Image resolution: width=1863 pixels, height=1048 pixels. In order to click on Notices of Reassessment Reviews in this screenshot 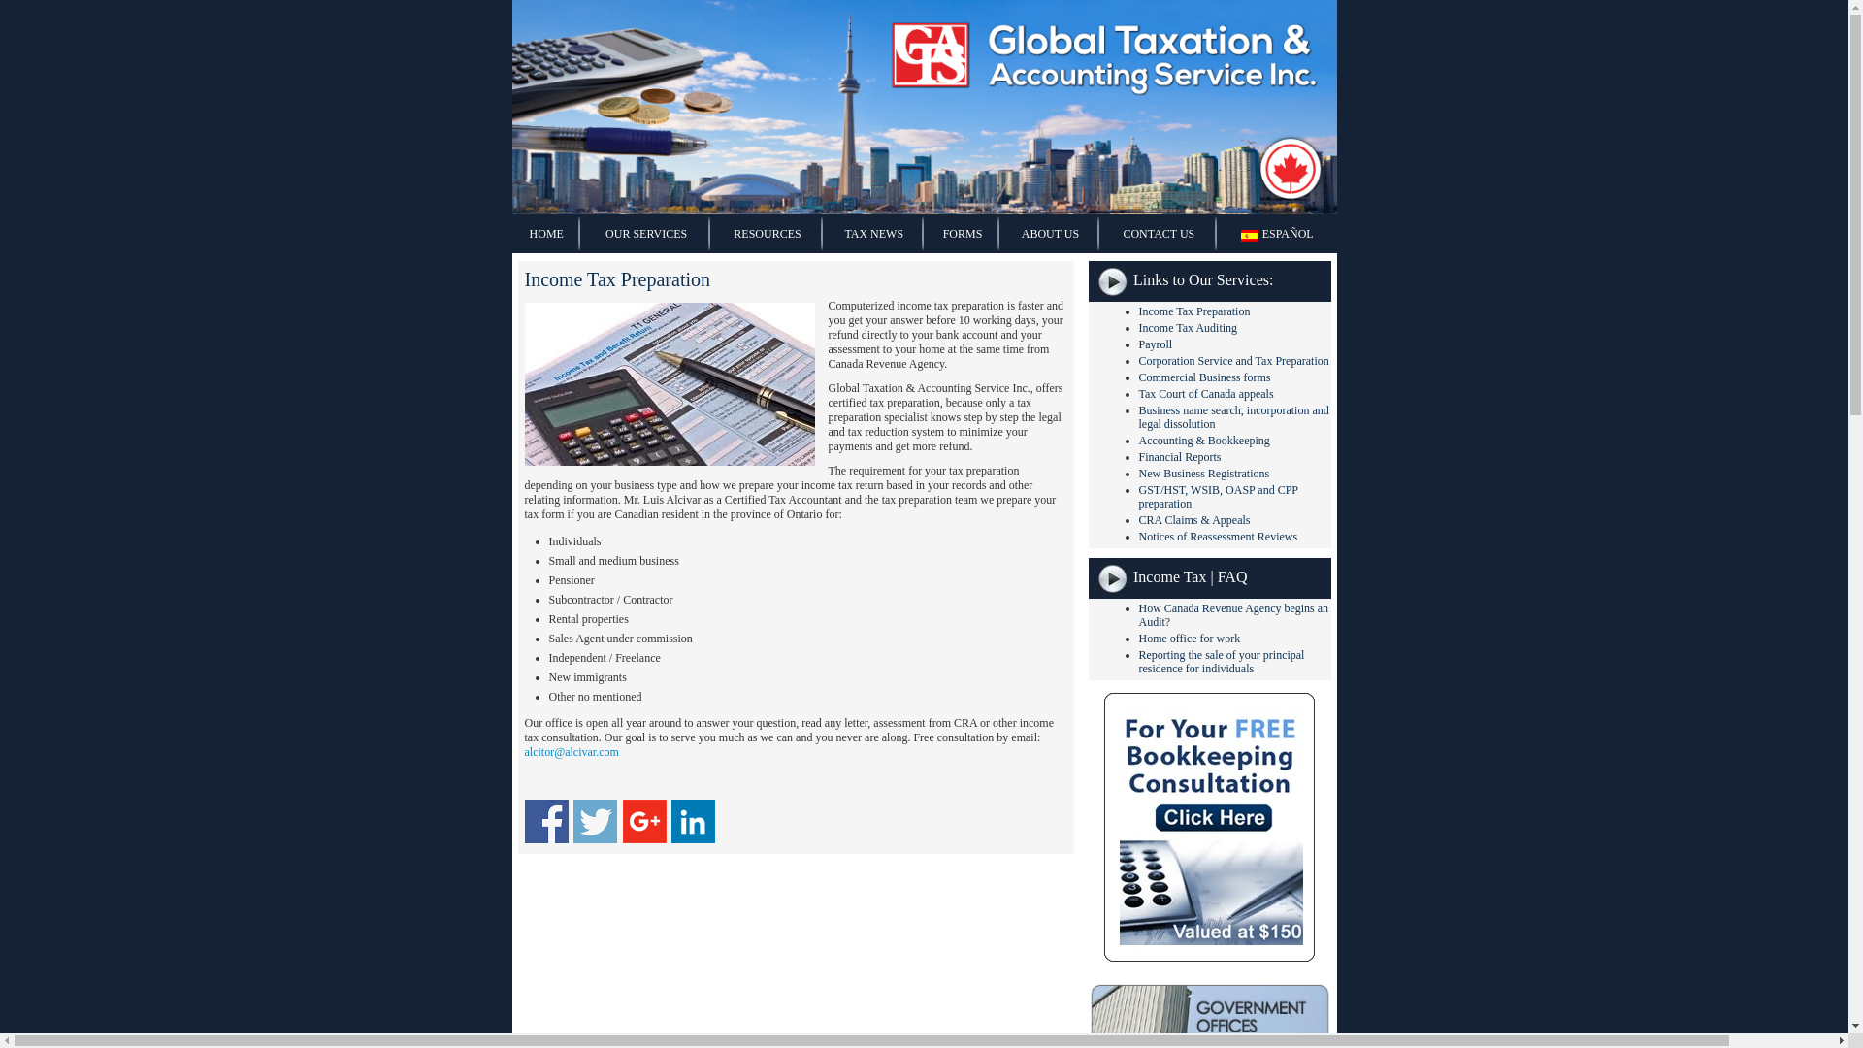, I will do `click(1219, 537)`.